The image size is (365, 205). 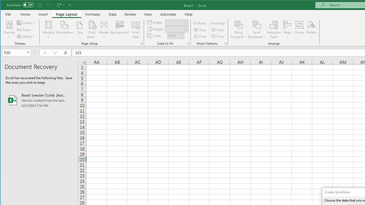 I want to click on Scale, so click(x=173, y=36).